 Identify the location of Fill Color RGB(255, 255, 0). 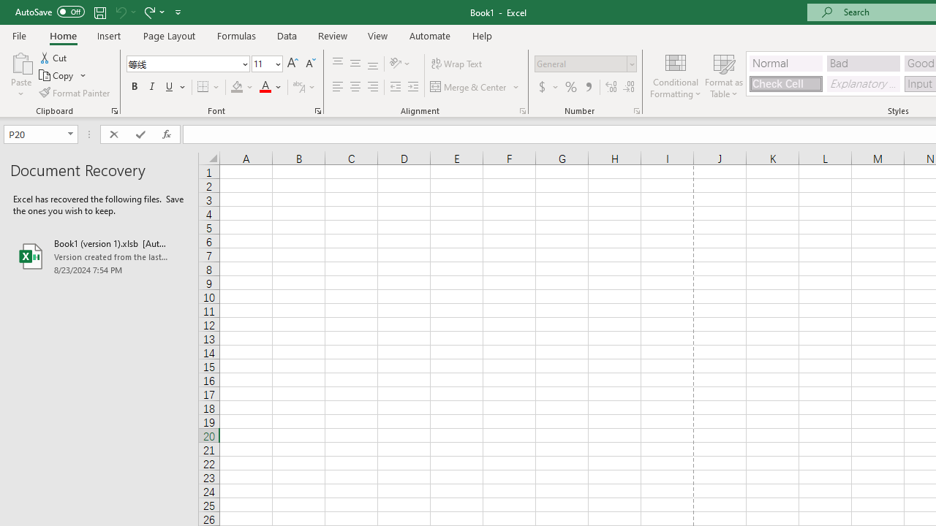
(237, 88).